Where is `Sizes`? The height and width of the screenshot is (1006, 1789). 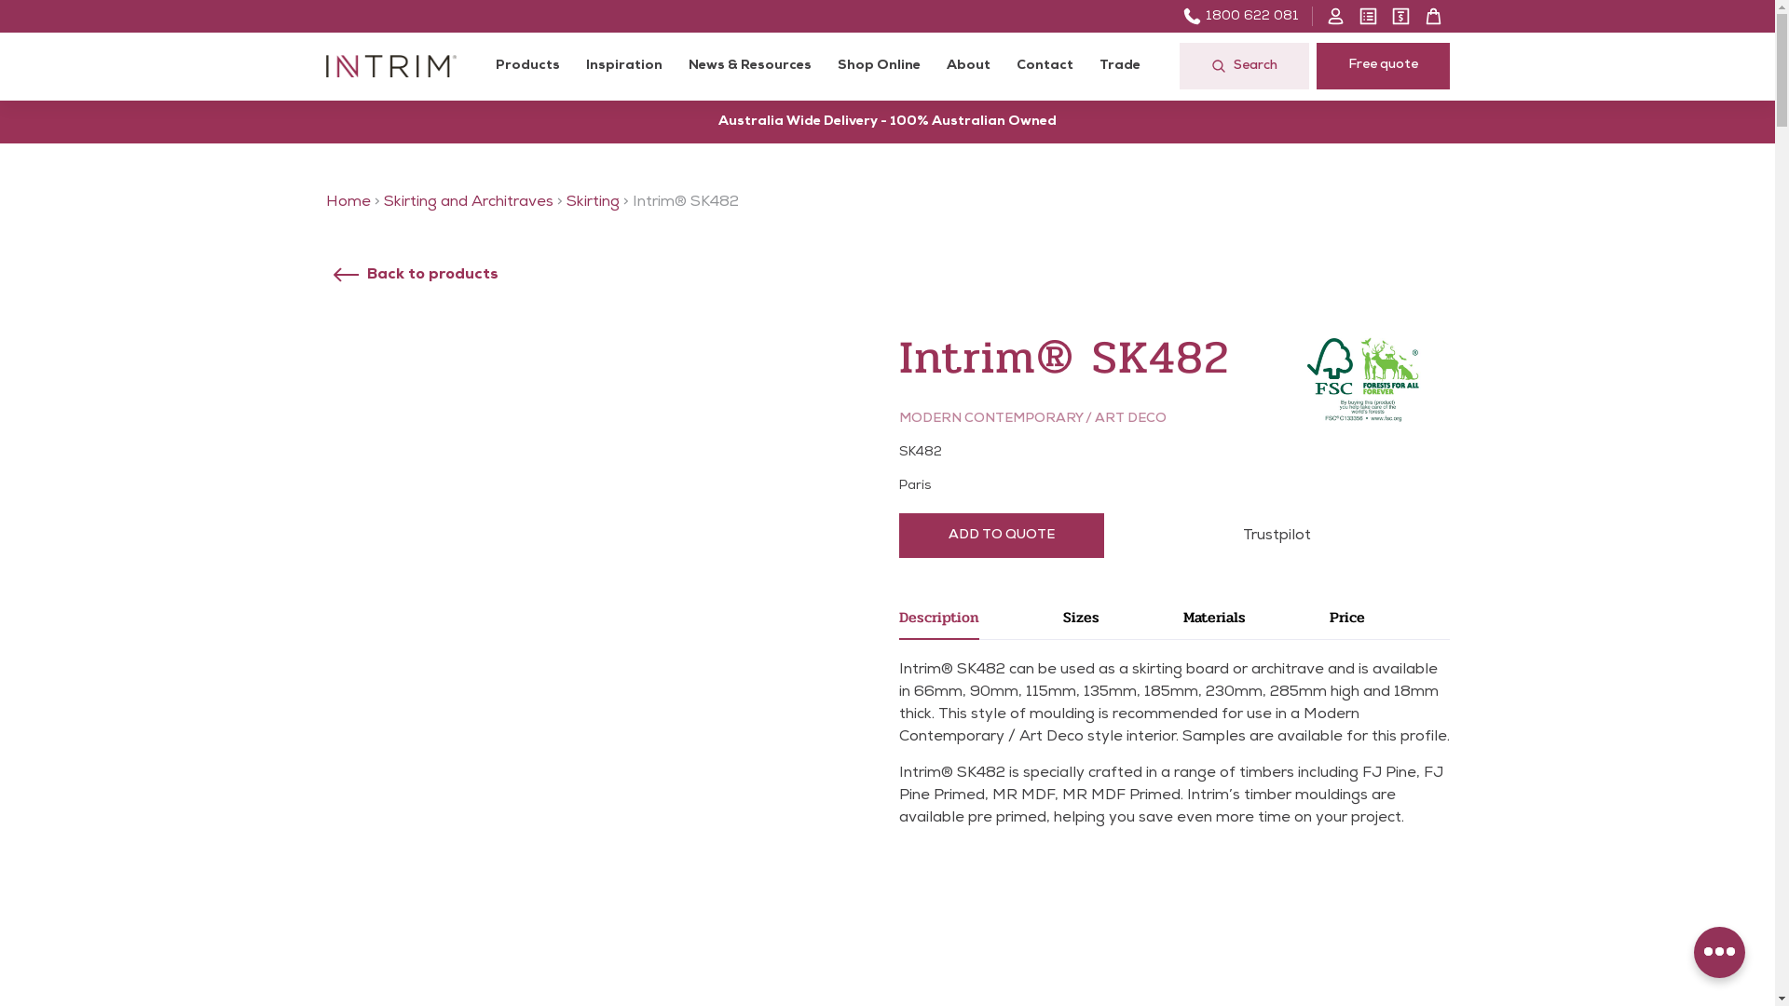
Sizes is located at coordinates (1124, 622).